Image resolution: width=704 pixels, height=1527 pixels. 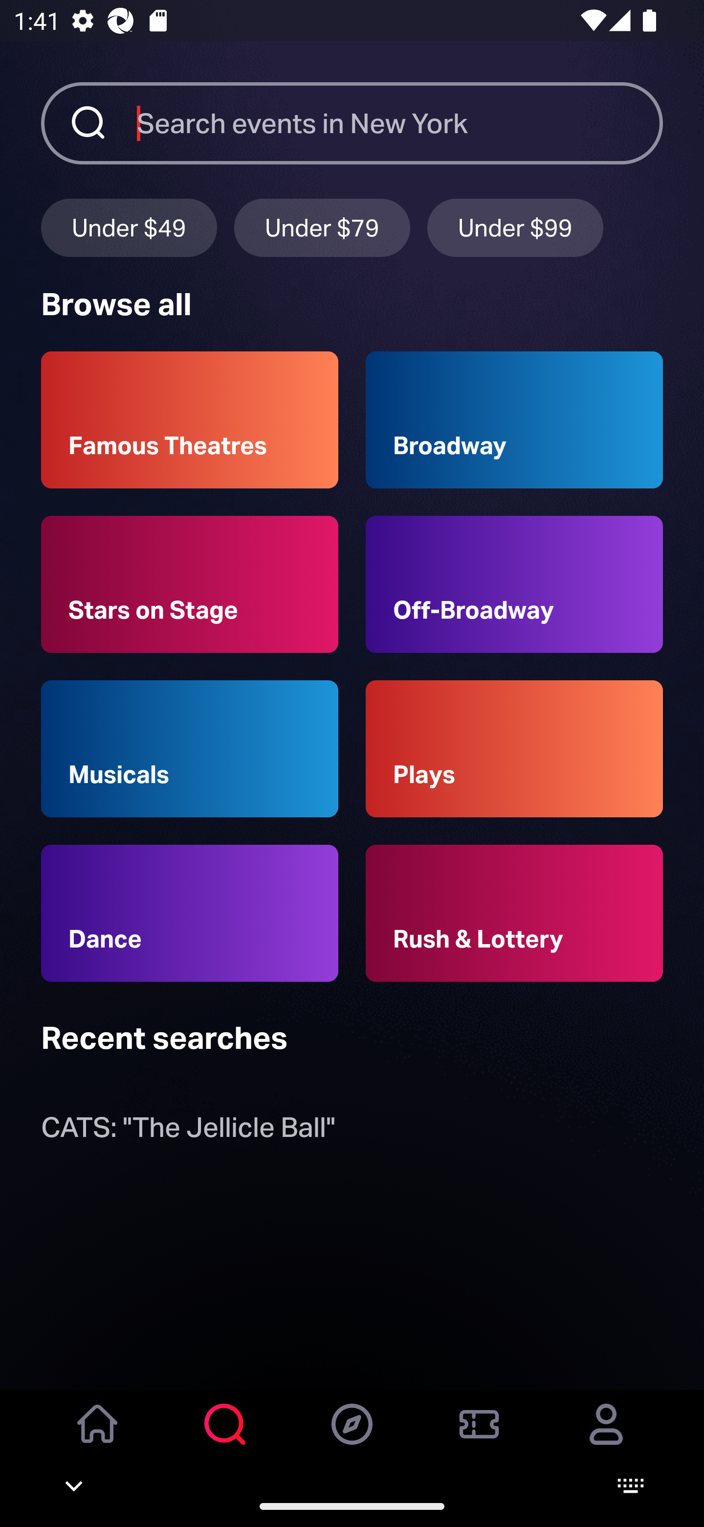 What do you see at coordinates (98, 1437) in the screenshot?
I see `Home` at bounding box center [98, 1437].